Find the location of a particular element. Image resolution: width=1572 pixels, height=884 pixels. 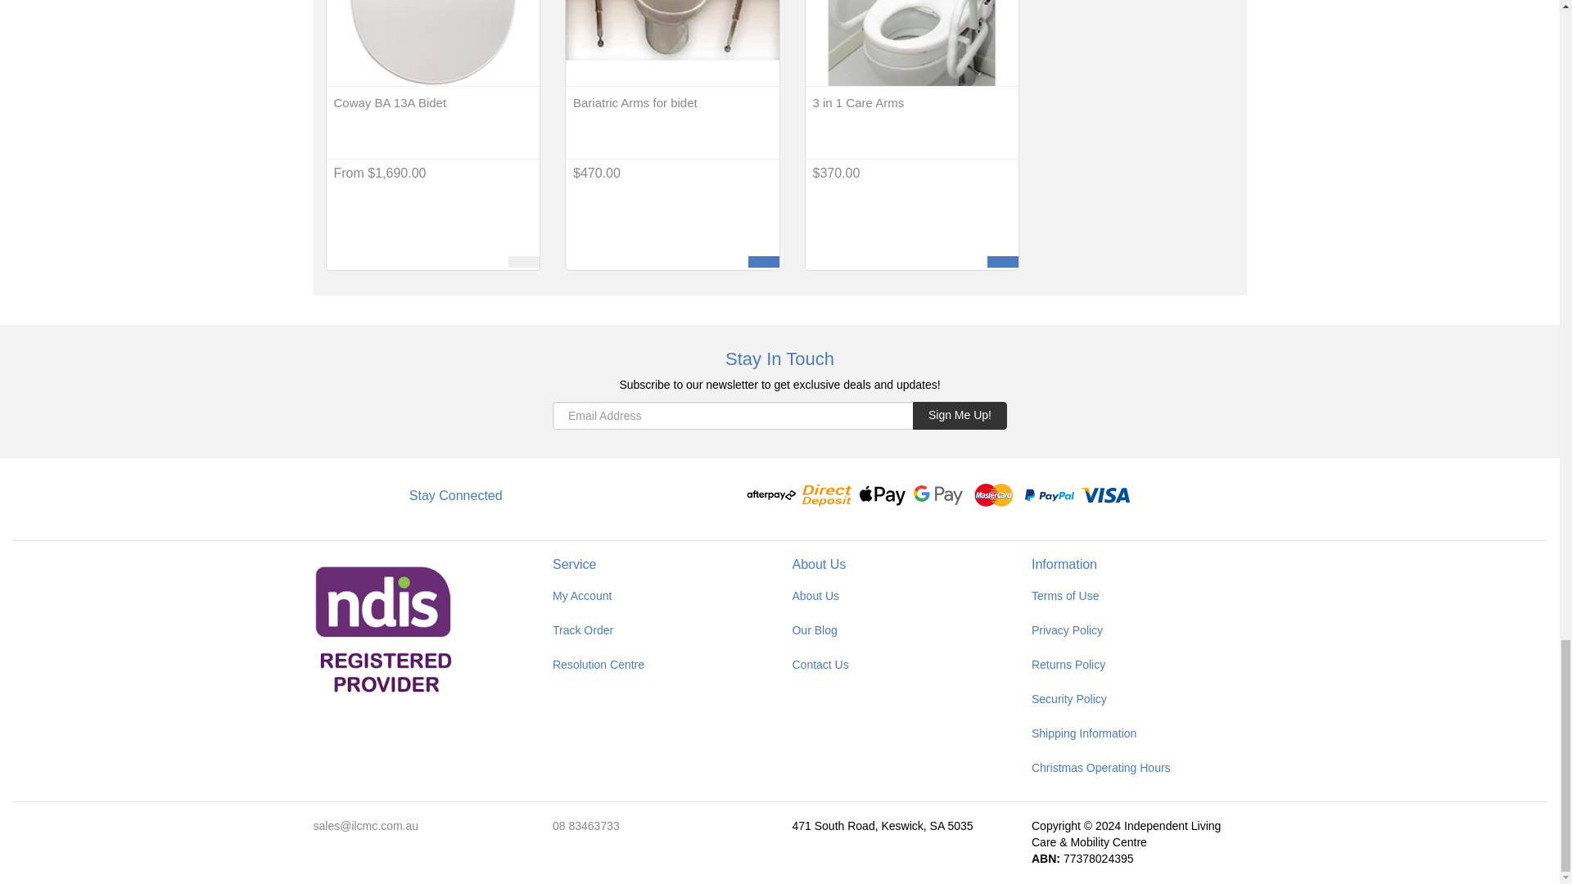

Sign Me Up! is located at coordinates (960, 416).